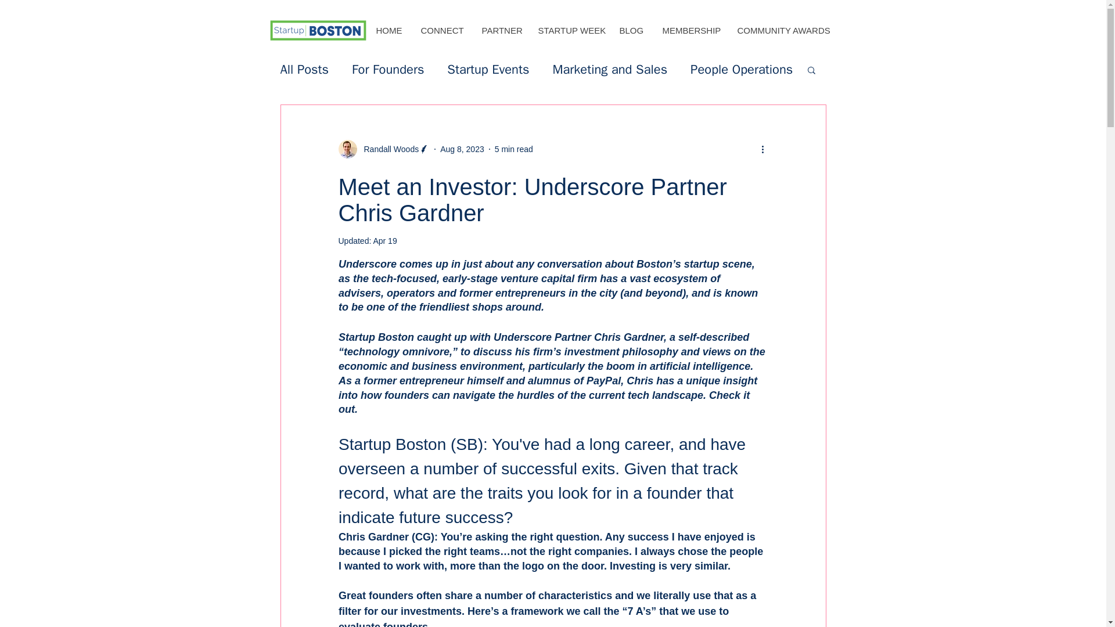 This screenshot has height=627, width=1115. I want to click on BLOG, so click(631, 30).